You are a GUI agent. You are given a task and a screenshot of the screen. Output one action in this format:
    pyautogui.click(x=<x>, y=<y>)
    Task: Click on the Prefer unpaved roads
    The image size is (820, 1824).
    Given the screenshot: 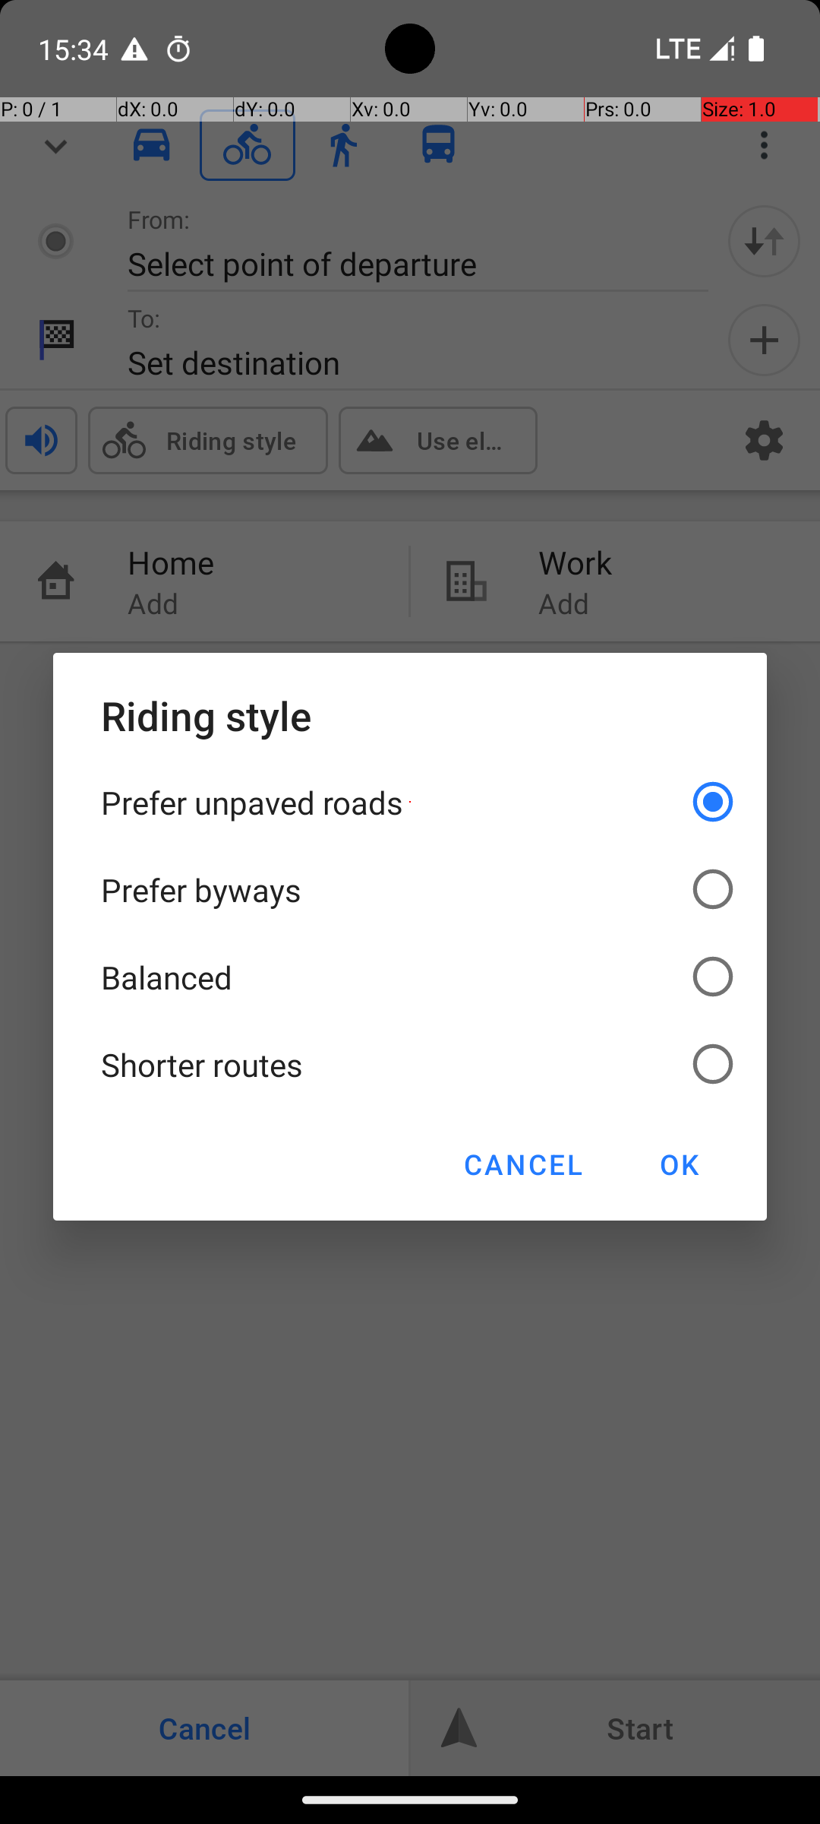 What is the action you would take?
    pyautogui.click(x=410, y=803)
    